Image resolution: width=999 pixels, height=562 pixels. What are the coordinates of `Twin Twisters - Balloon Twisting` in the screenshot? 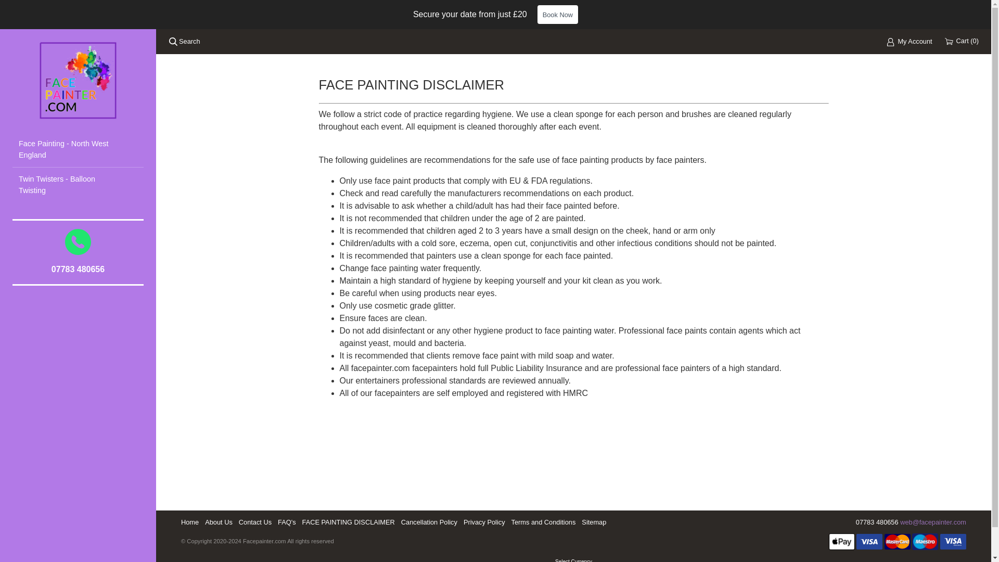 It's located at (78, 184).